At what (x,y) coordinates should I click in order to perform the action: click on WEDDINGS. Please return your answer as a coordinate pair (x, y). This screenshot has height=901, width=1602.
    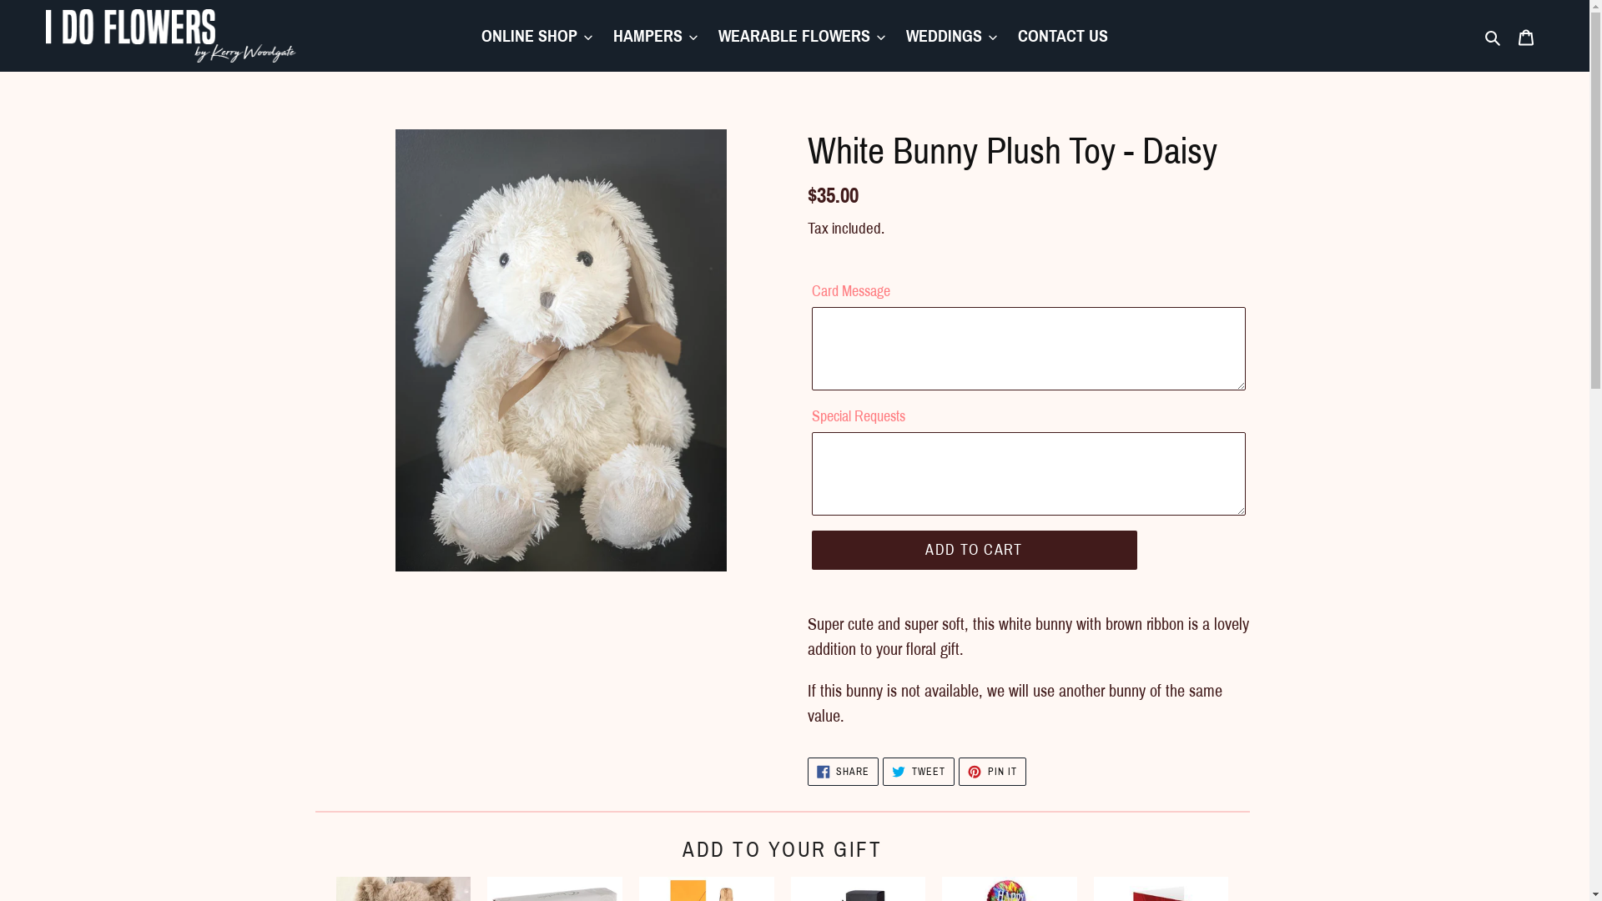
    Looking at the image, I should click on (951, 36).